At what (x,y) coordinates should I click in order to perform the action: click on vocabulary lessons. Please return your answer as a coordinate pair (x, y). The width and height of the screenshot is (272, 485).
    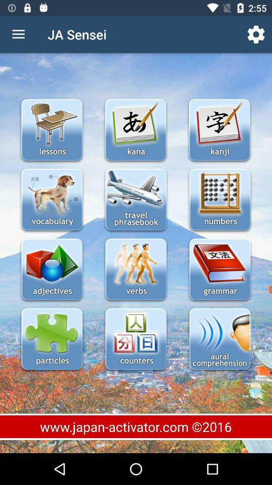
    Looking at the image, I should click on (51, 200).